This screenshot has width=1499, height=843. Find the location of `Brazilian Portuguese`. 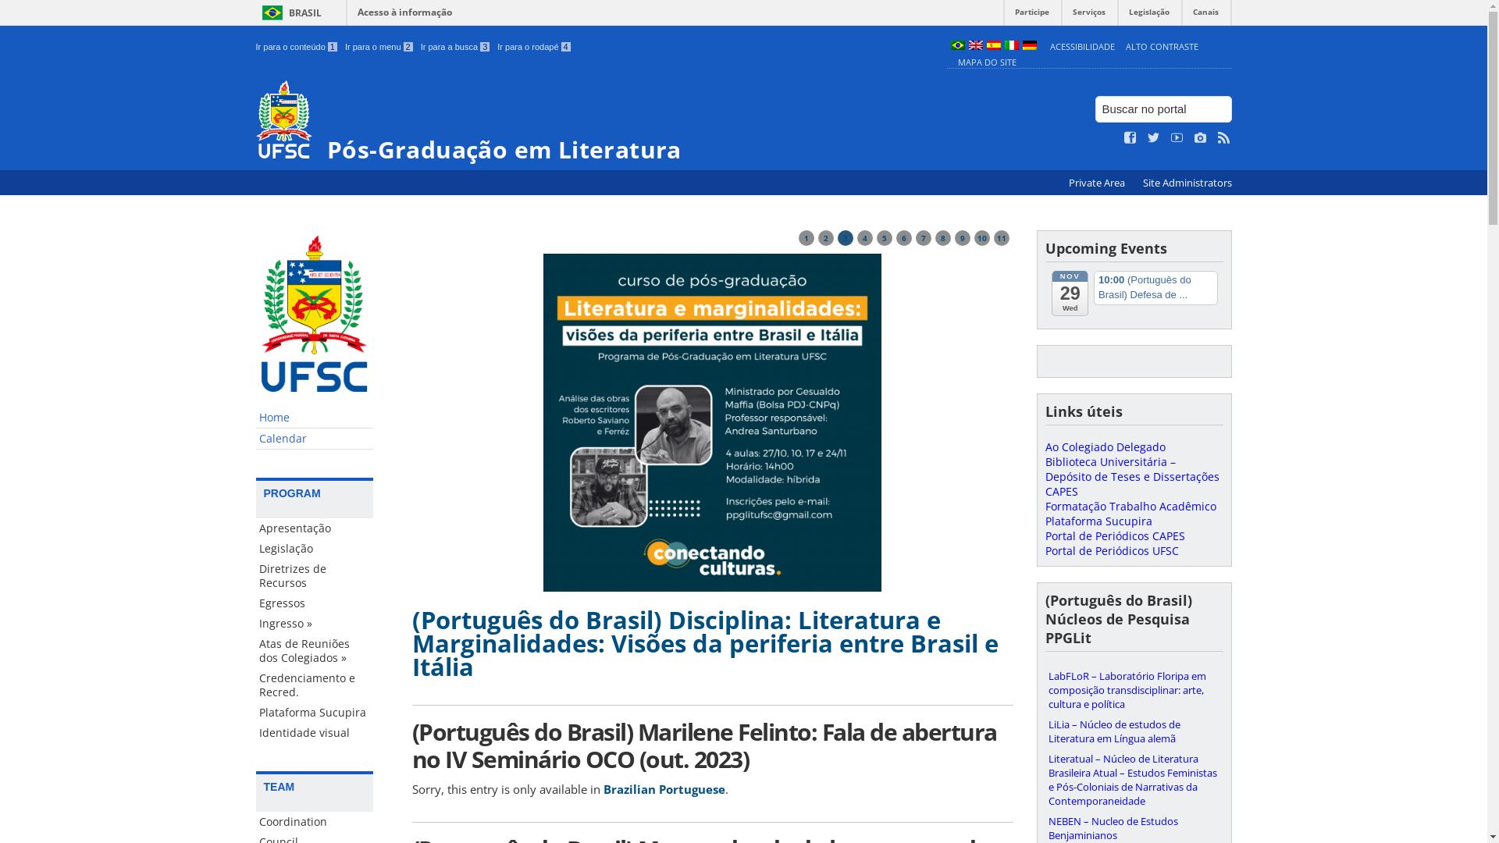

Brazilian Portuguese is located at coordinates (664, 789).